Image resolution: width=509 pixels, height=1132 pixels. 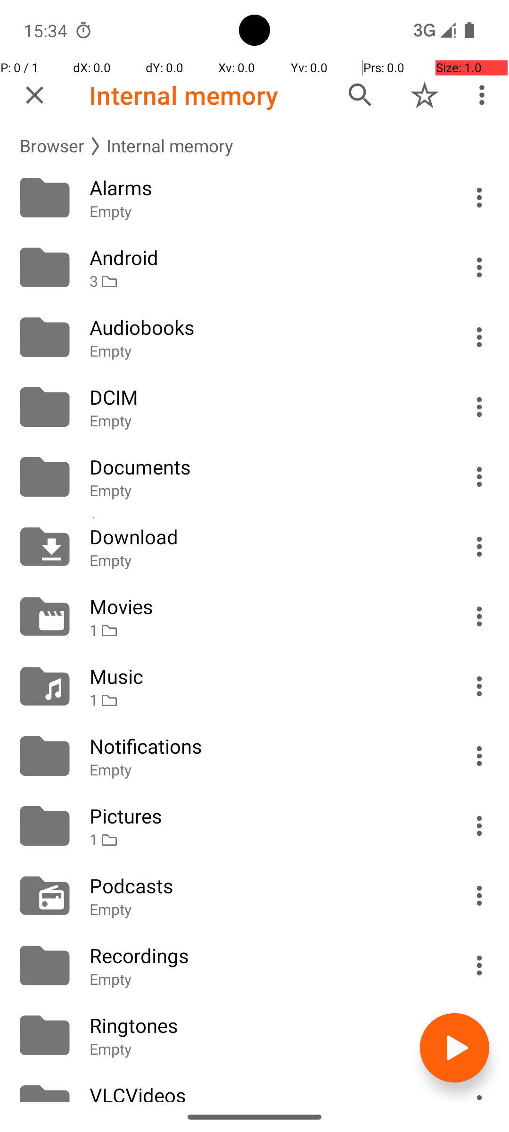 I want to click on Folder: Download, Empty, so click(x=254, y=547).